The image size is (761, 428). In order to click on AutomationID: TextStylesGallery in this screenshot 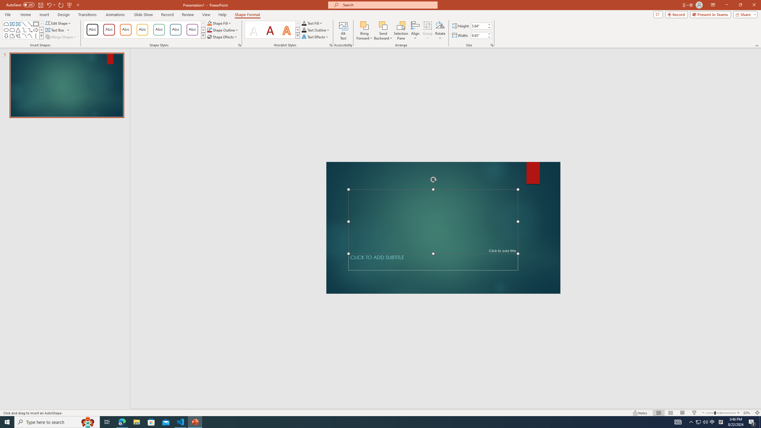, I will do `click(272, 30)`.